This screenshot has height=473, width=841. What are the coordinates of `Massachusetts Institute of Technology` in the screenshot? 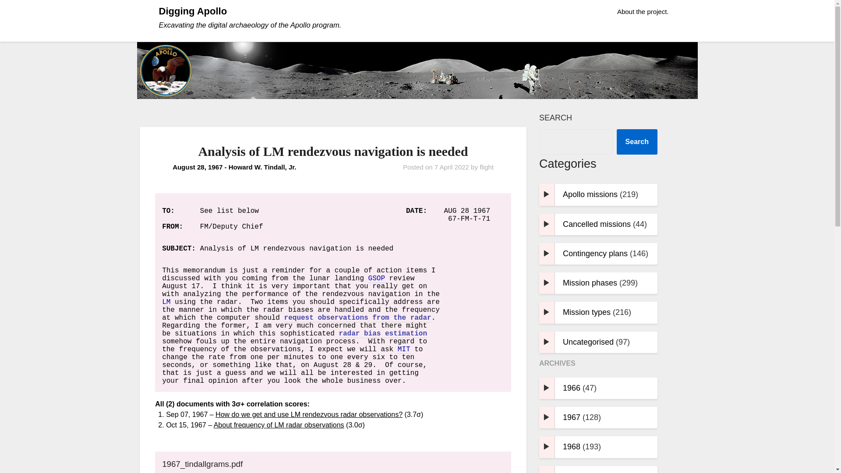 It's located at (404, 349).